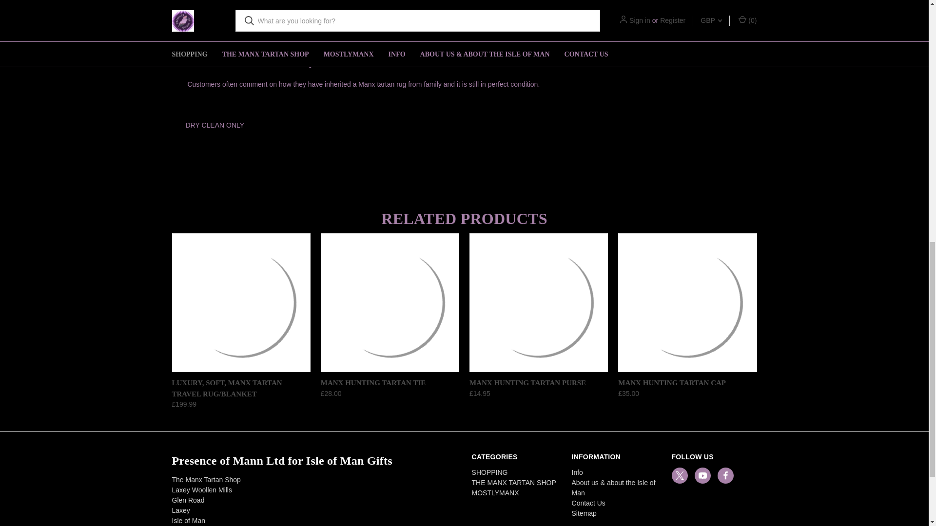 This screenshot has height=526, width=936. What do you see at coordinates (538, 303) in the screenshot?
I see `Manx Hunting Tartan  Purse` at bounding box center [538, 303].